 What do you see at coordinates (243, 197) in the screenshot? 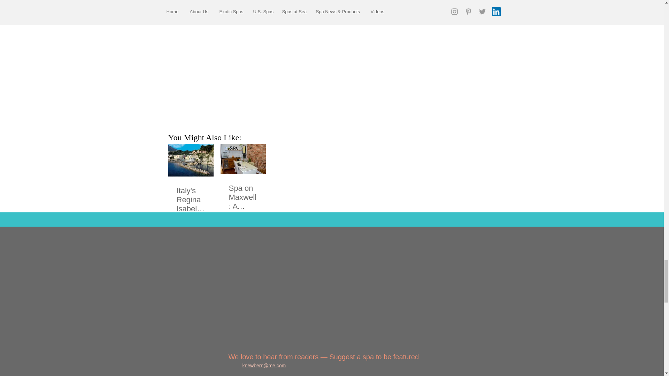
I see `Spa on Maxwell: A Haven in Greenwood, SC` at bounding box center [243, 197].